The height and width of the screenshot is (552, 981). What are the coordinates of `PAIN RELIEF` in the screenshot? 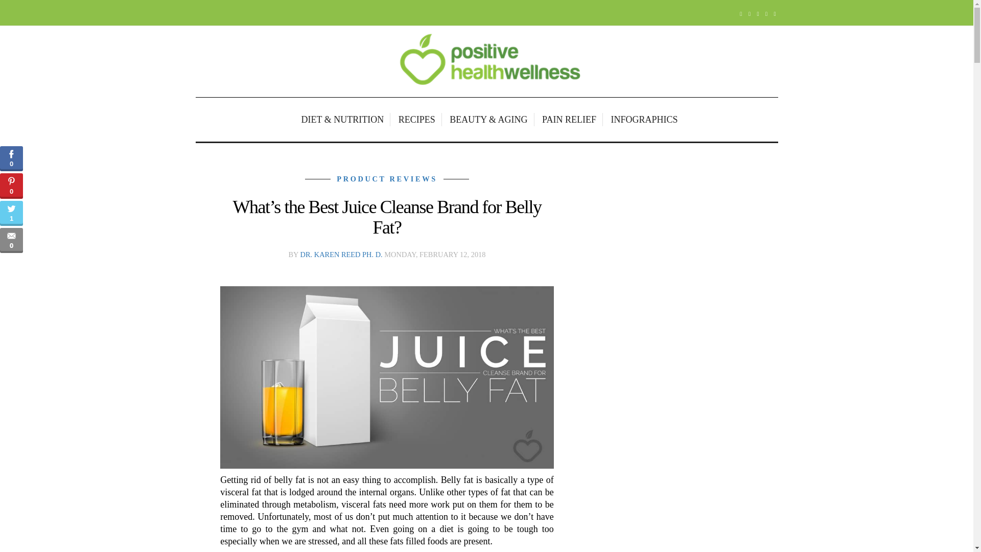 It's located at (570, 120).